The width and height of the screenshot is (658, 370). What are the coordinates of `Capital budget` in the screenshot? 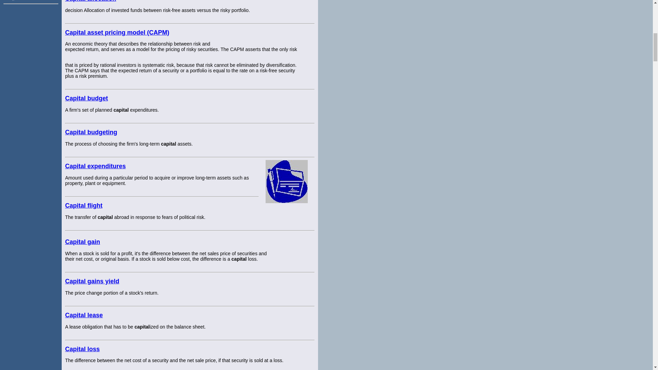 It's located at (86, 98).